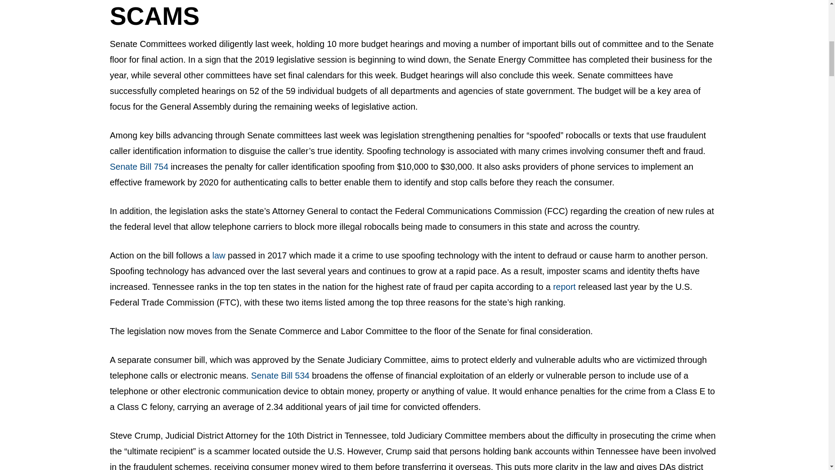 The width and height of the screenshot is (835, 470). Describe the element at coordinates (564, 286) in the screenshot. I see `report` at that location.